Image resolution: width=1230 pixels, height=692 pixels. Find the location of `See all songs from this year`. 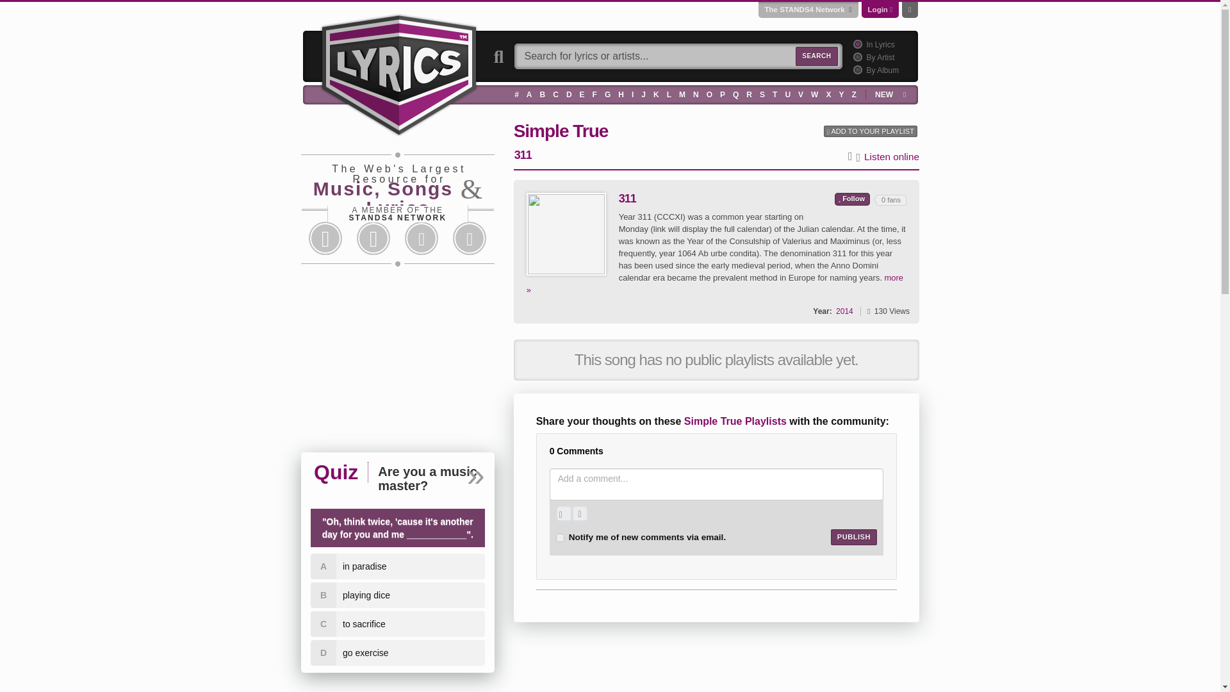

See all songs from this year is located at coordinates (844, 311).